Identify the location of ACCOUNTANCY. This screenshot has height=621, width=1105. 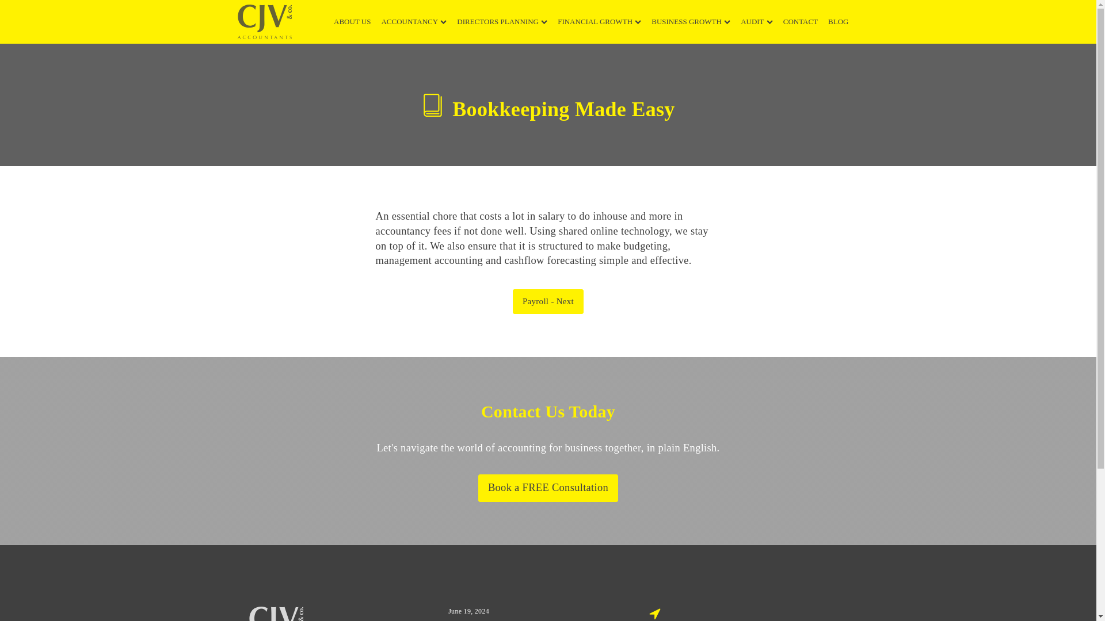
(419, 22).